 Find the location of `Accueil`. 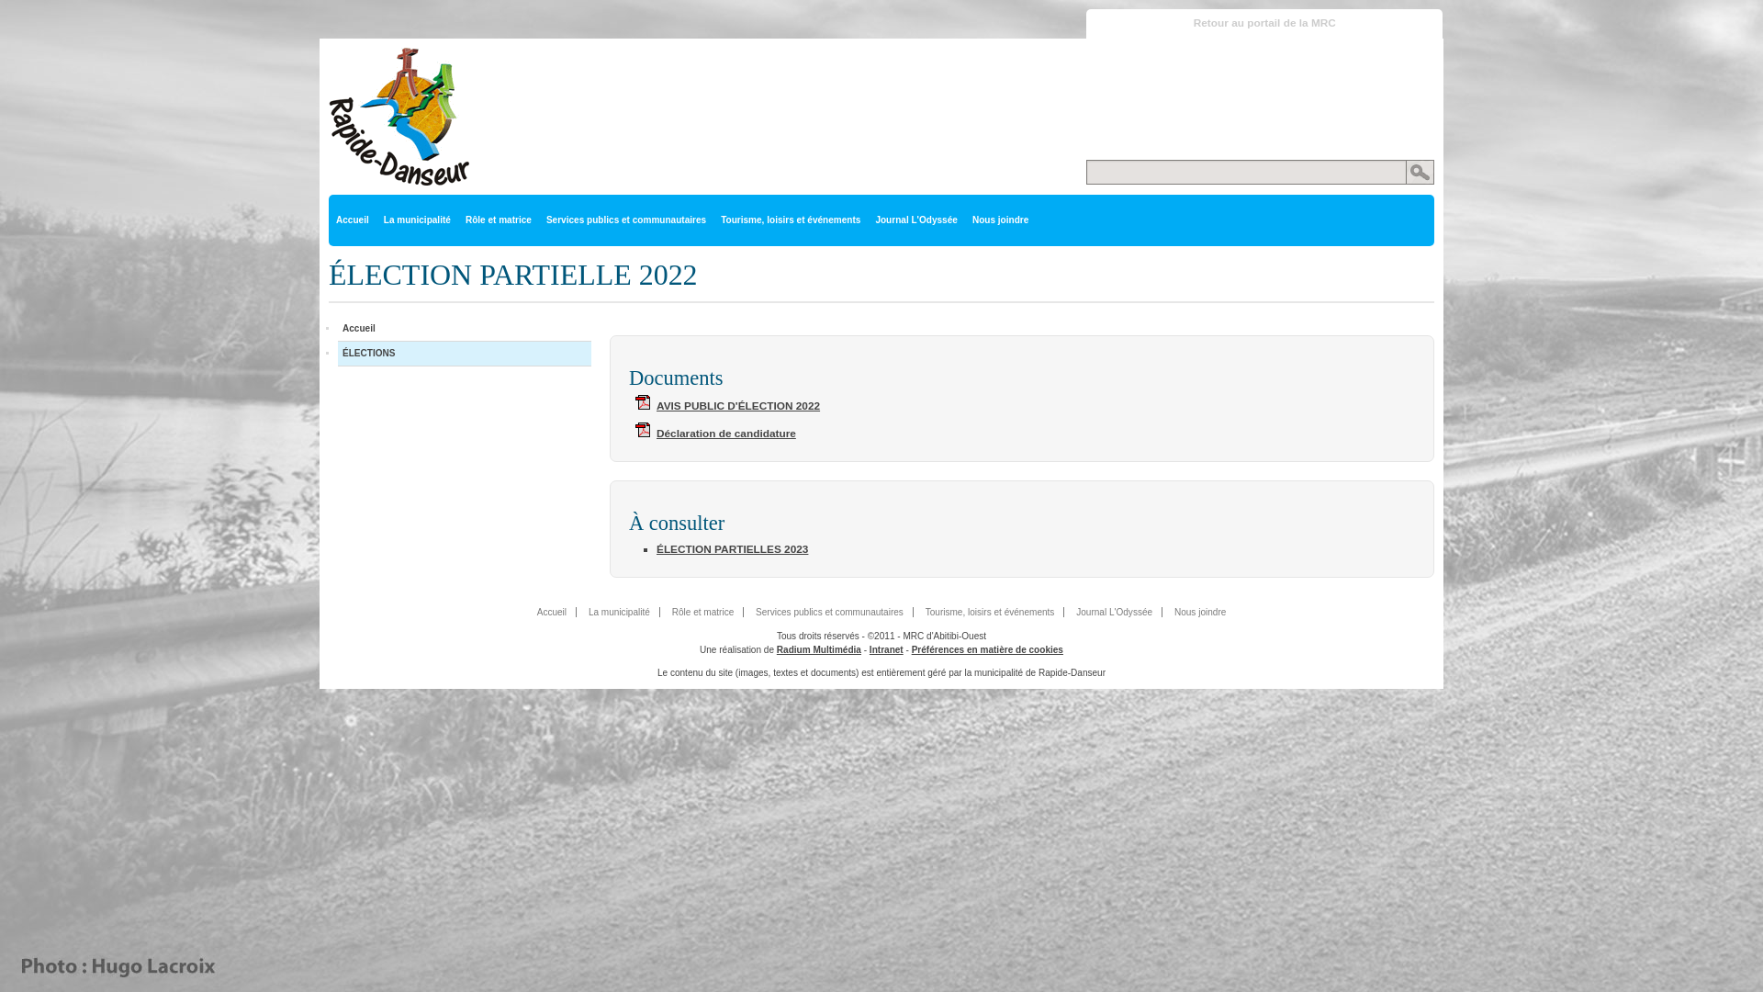

Accueil is located at coordinates (353, 220).